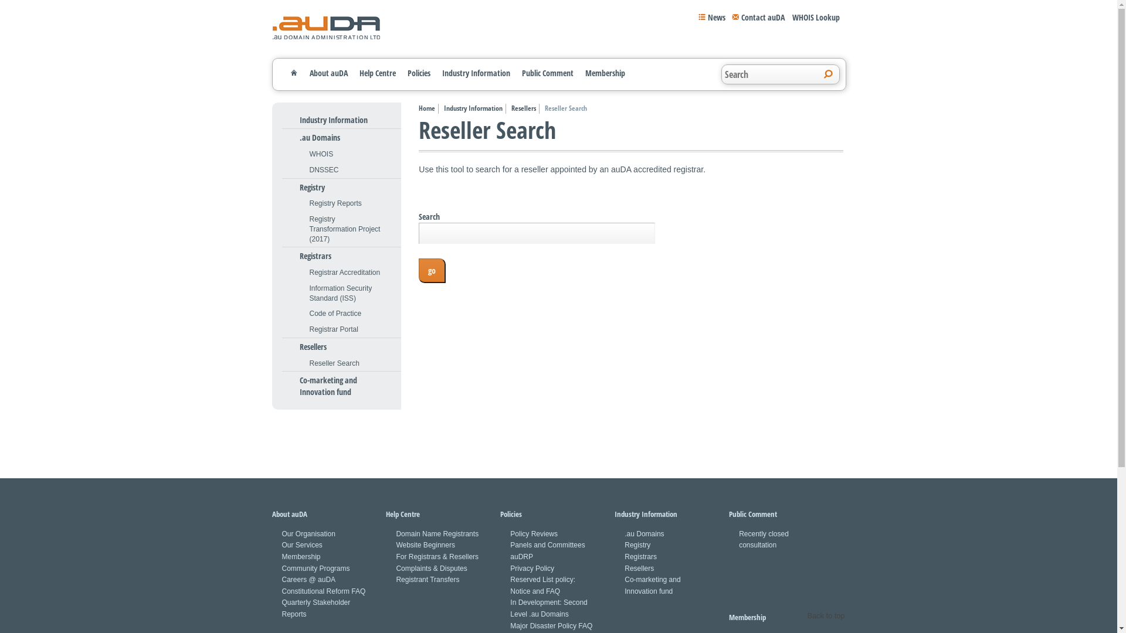 This screenshot has width=1126, height=633. Describe the element at coordinates (712, 17) in the screenshot. I see `News` at that location.